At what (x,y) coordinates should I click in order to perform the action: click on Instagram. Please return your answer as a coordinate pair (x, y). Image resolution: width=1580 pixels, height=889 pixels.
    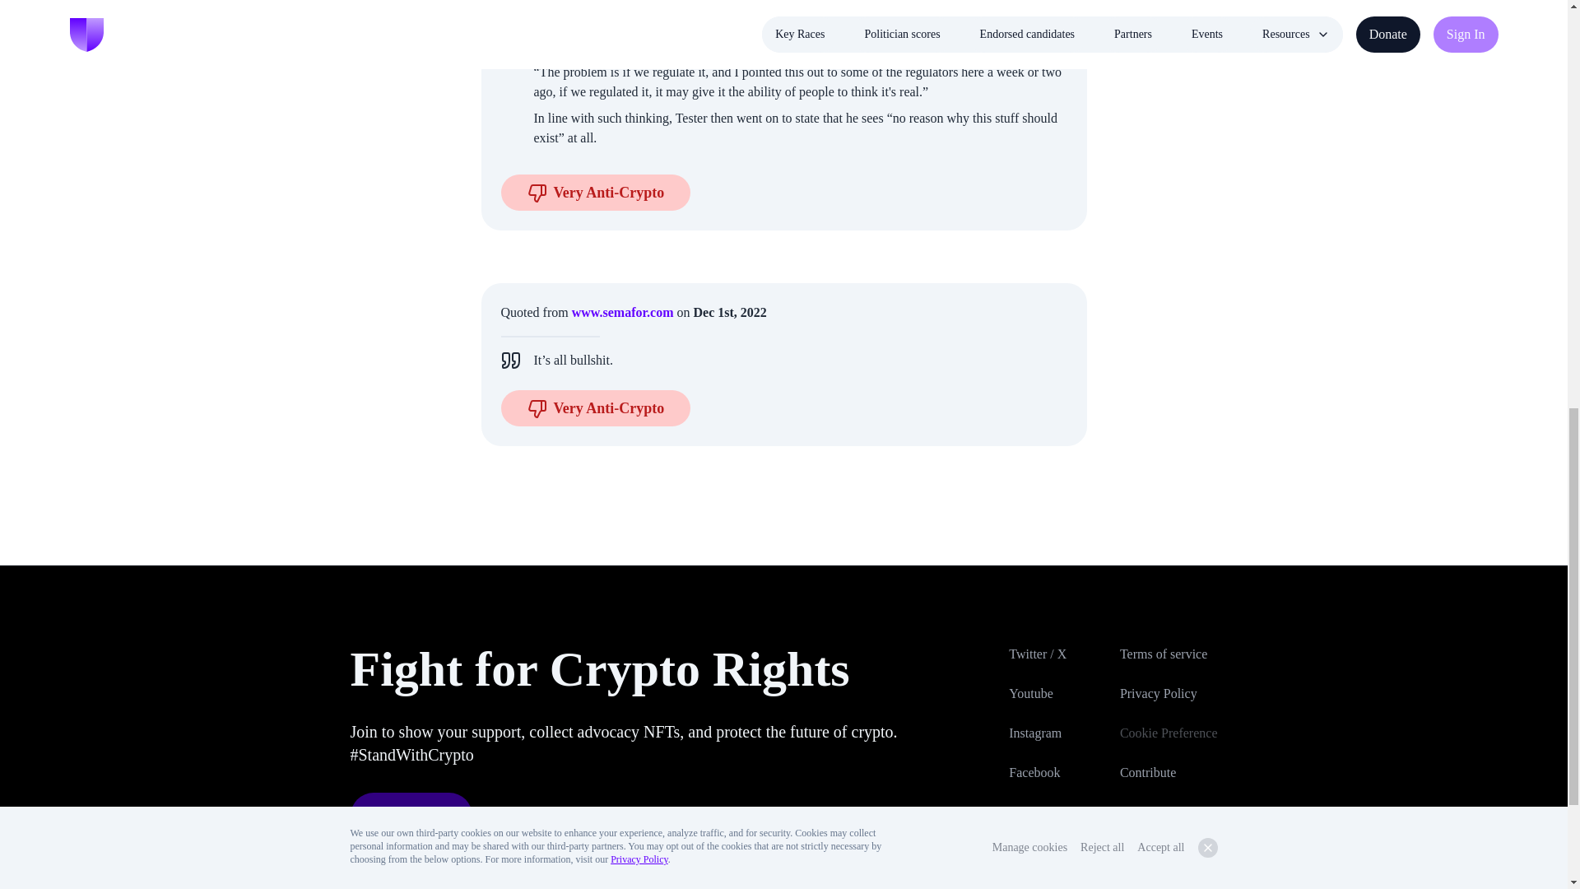
    Looking at the image, I should click on (1058, 733).